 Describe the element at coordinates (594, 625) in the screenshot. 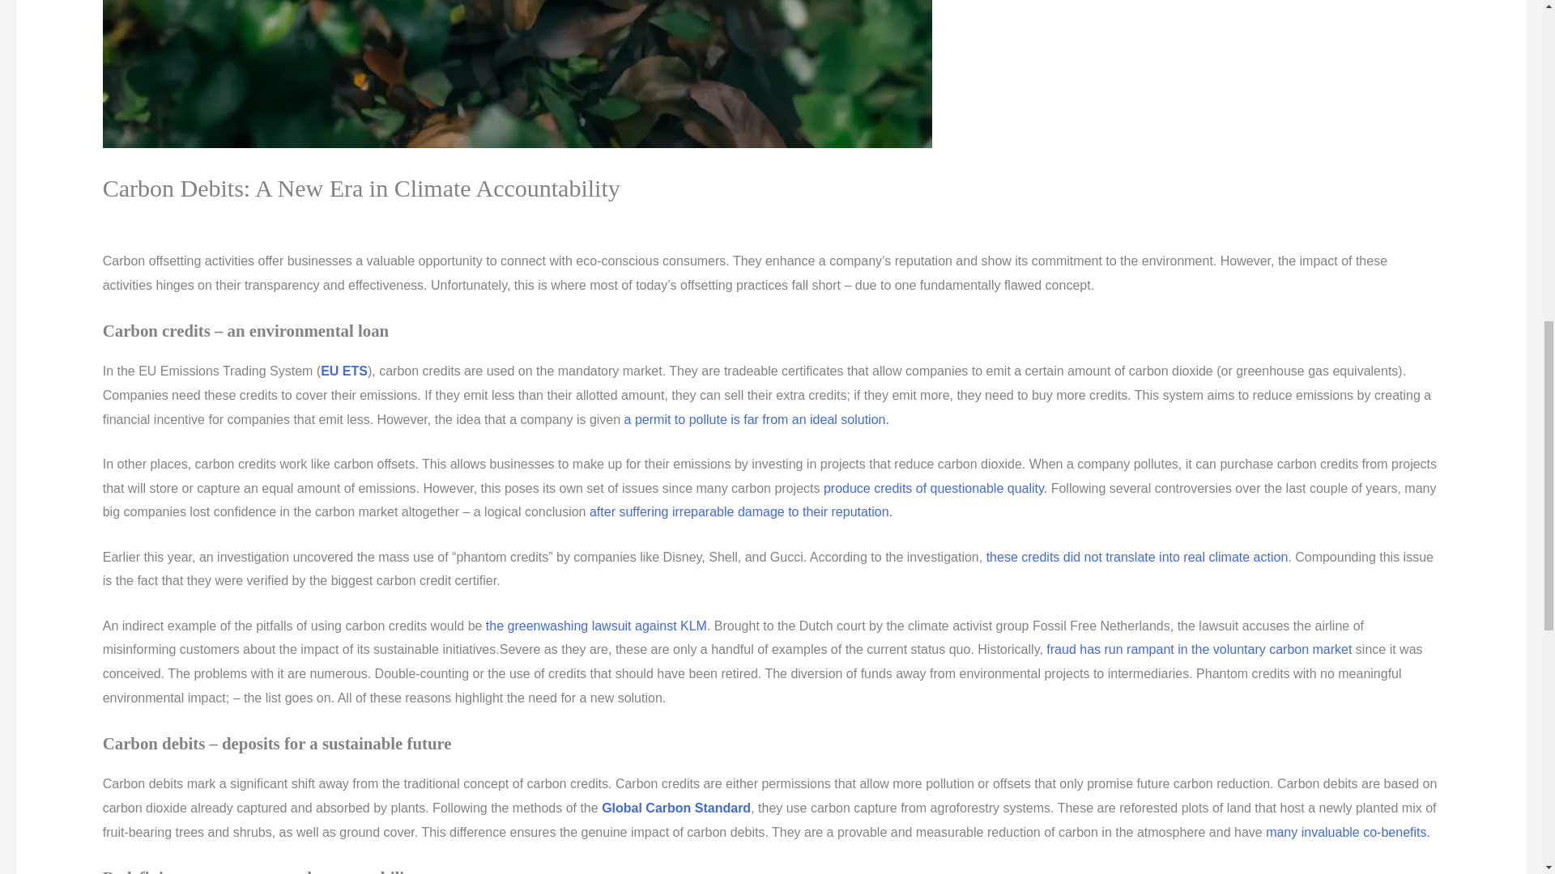

I see `the greenwashing lawsuit against KLM` at that location.